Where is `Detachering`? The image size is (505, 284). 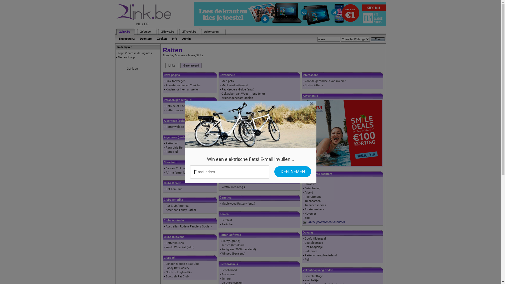 Detachering is located at coordinates (312, 188).